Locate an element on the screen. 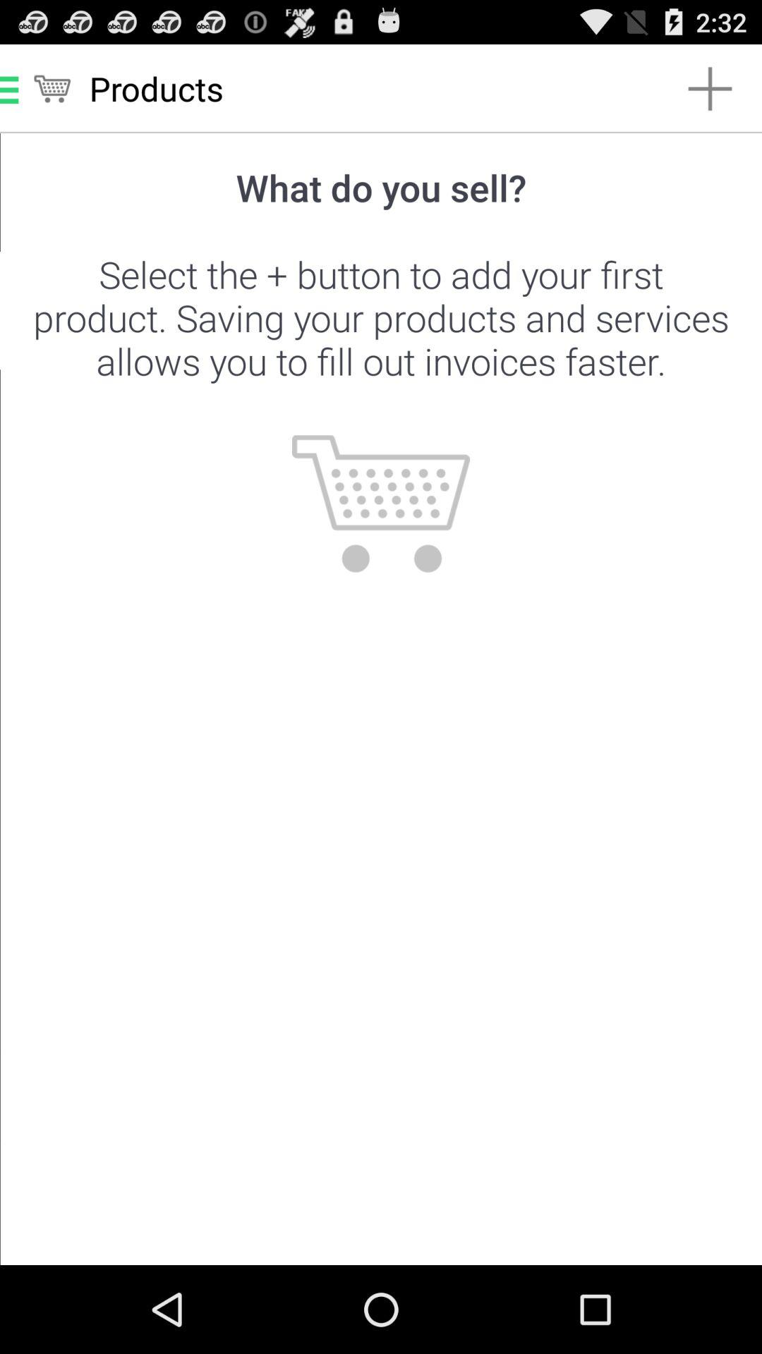  click on the cart symbol at top left corner of the page is located at coordinates (52, 89).